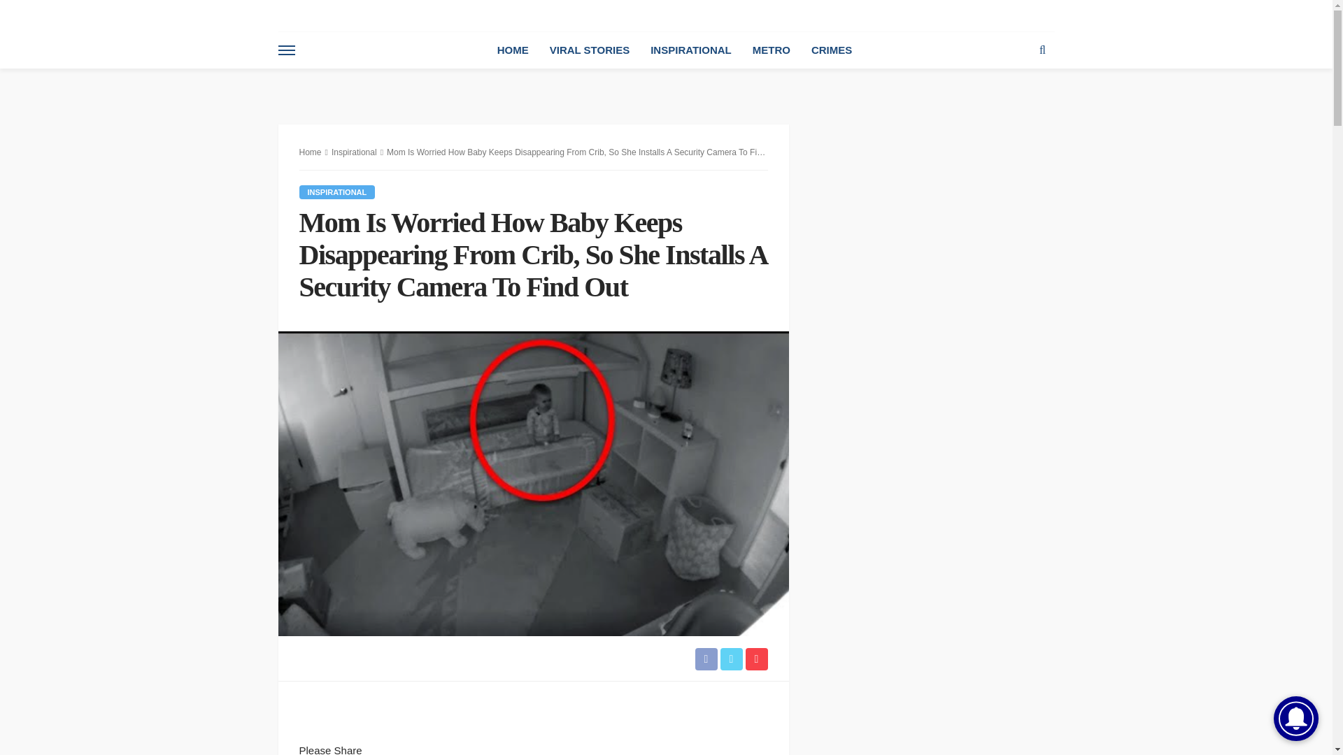 This screenshot has width=1343, height=755. I want to click on Inspirational, so click(354, 152).